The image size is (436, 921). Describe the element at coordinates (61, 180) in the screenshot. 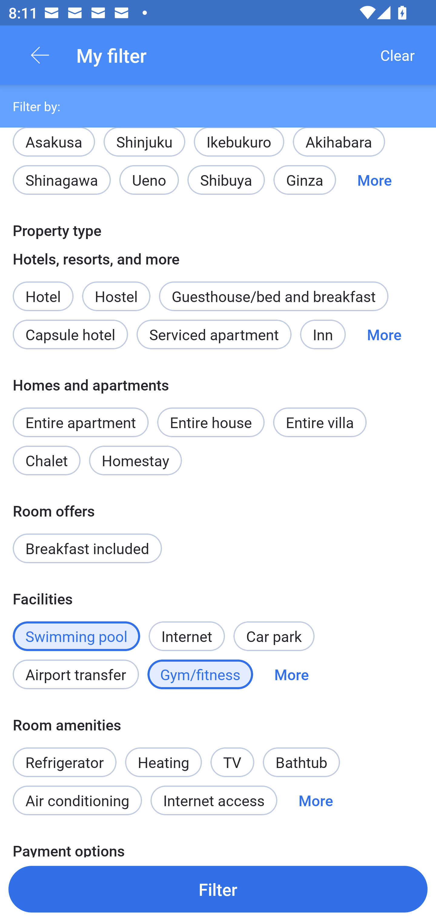

I see `Shinagawa` at that location.